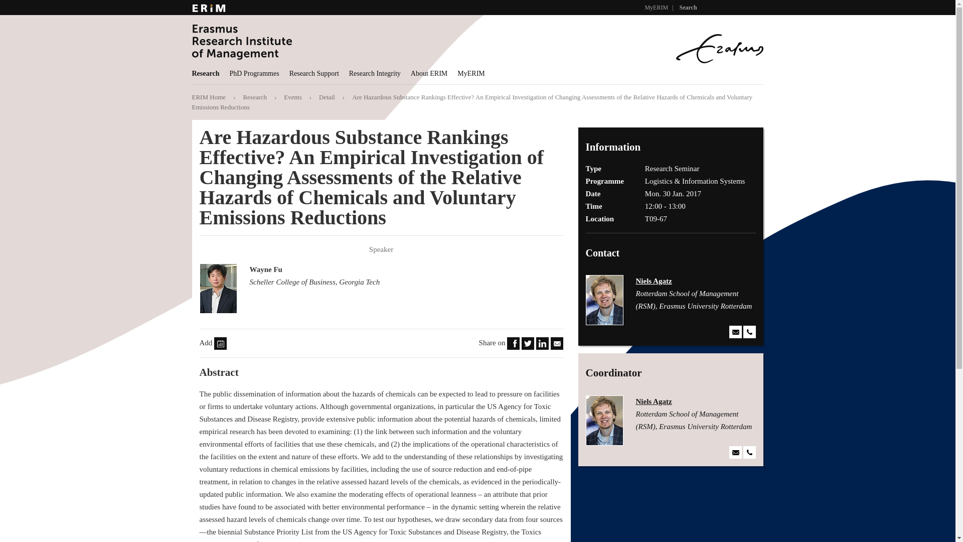 The image size is (963, 542). Describe the element at coordinates (208, 73) in the screenshot. I see `Research` at that location.